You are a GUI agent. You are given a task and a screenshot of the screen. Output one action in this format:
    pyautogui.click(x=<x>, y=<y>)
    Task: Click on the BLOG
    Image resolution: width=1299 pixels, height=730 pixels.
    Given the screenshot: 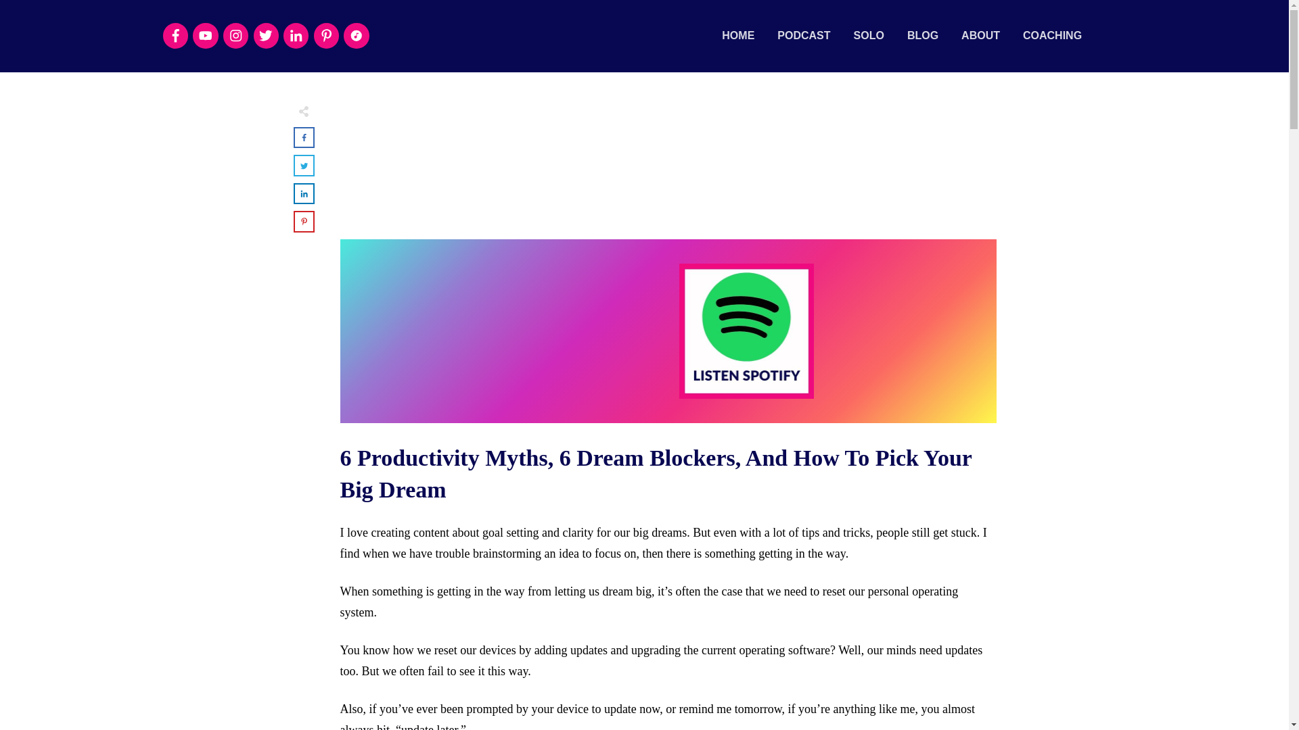 What is the action you would take?
    pyautogui.click(x=922, y=35)
    